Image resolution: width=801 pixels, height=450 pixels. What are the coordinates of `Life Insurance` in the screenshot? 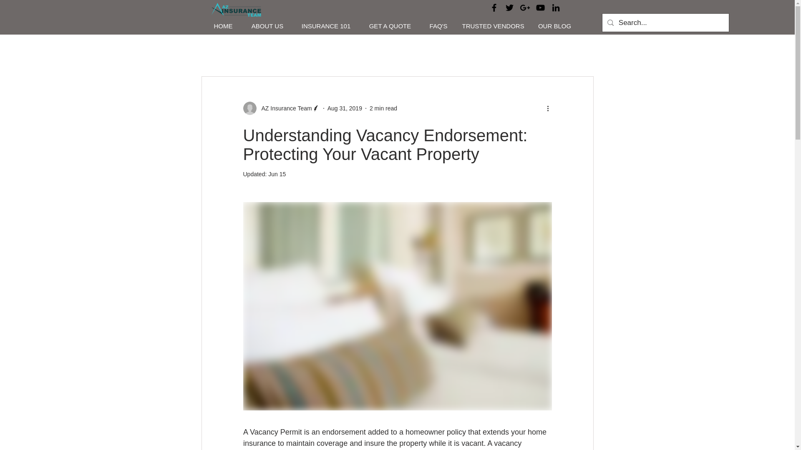 It's located at (330, 52).